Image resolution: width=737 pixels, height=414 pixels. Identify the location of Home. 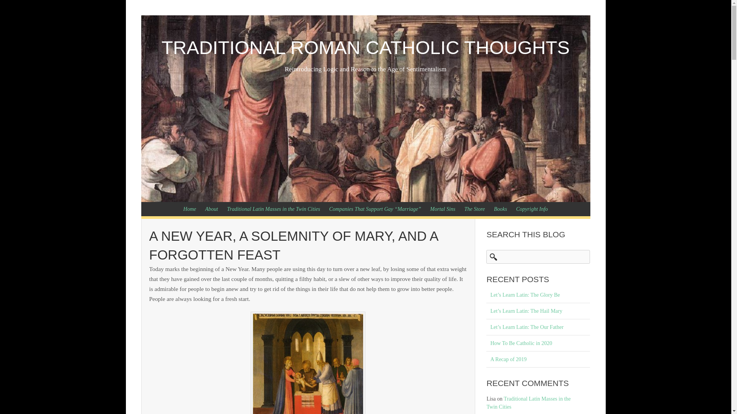
(190, 209).